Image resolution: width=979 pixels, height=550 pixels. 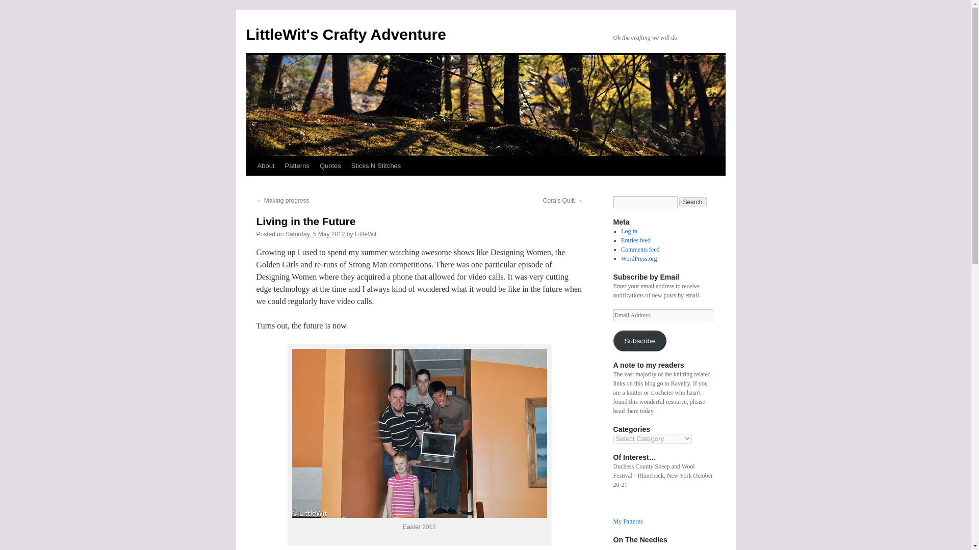 What do you see at coordinates (366, 234) in the screenshot?
I see `LittleWit` at bounding box center [366, 234].